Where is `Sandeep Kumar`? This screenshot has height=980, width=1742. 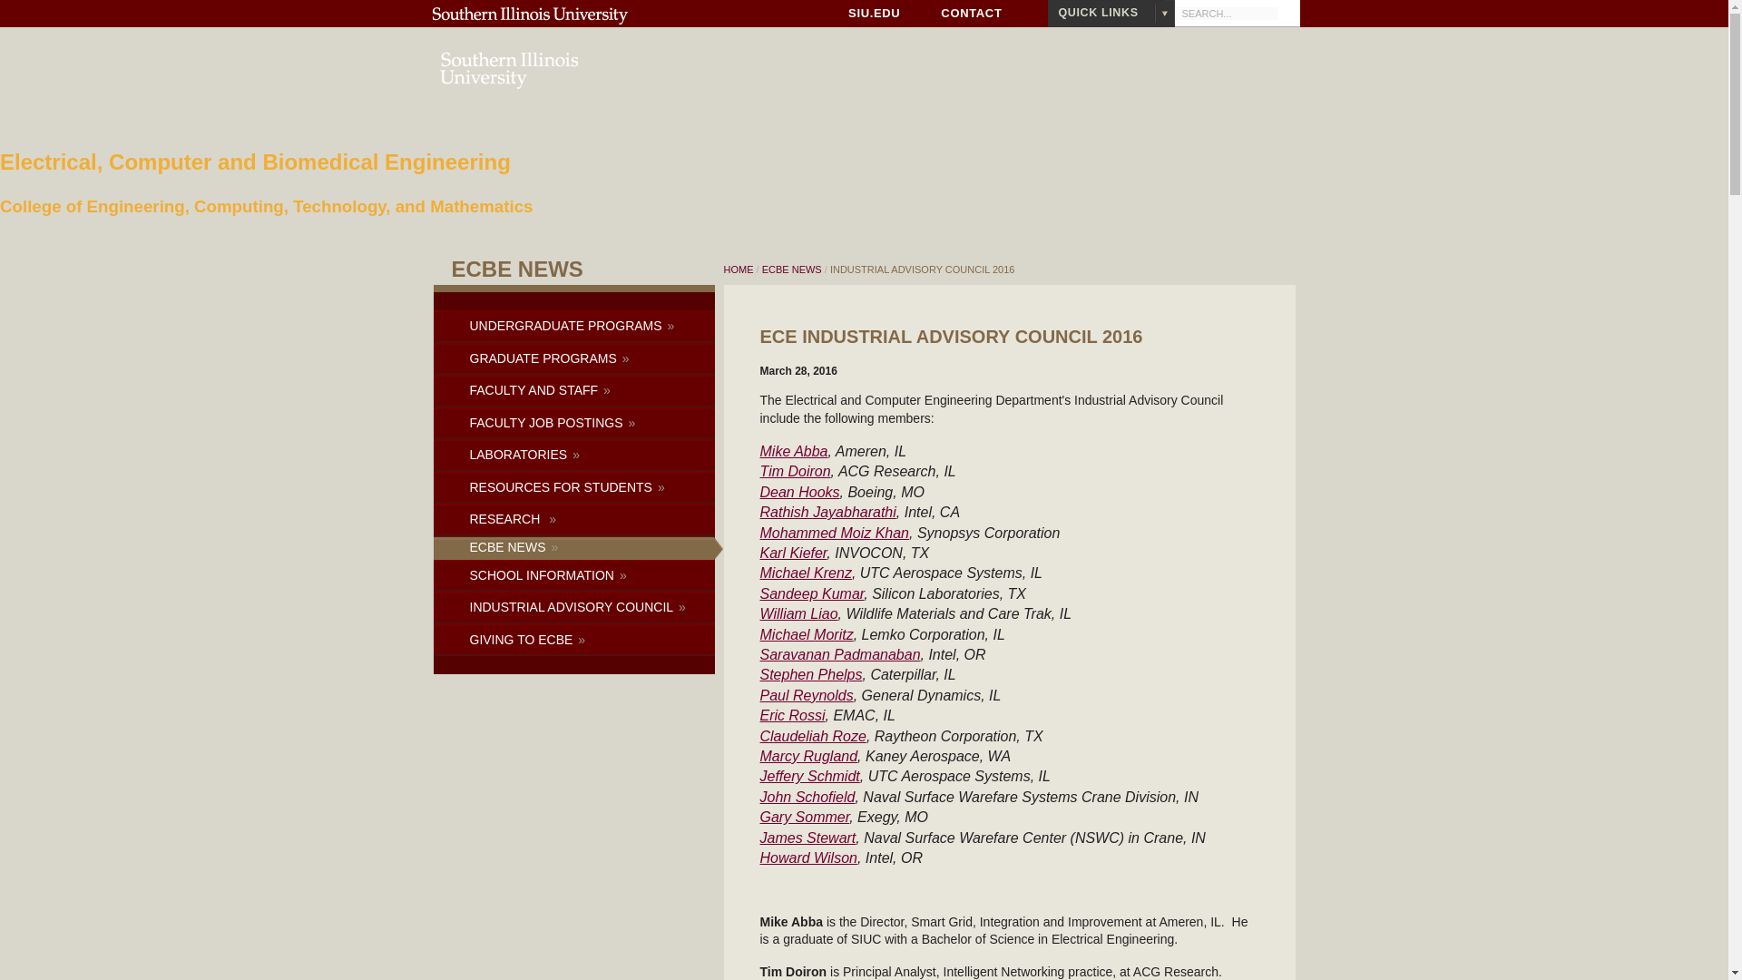 Sandeep Kumar is located at coordinates (811, 593).